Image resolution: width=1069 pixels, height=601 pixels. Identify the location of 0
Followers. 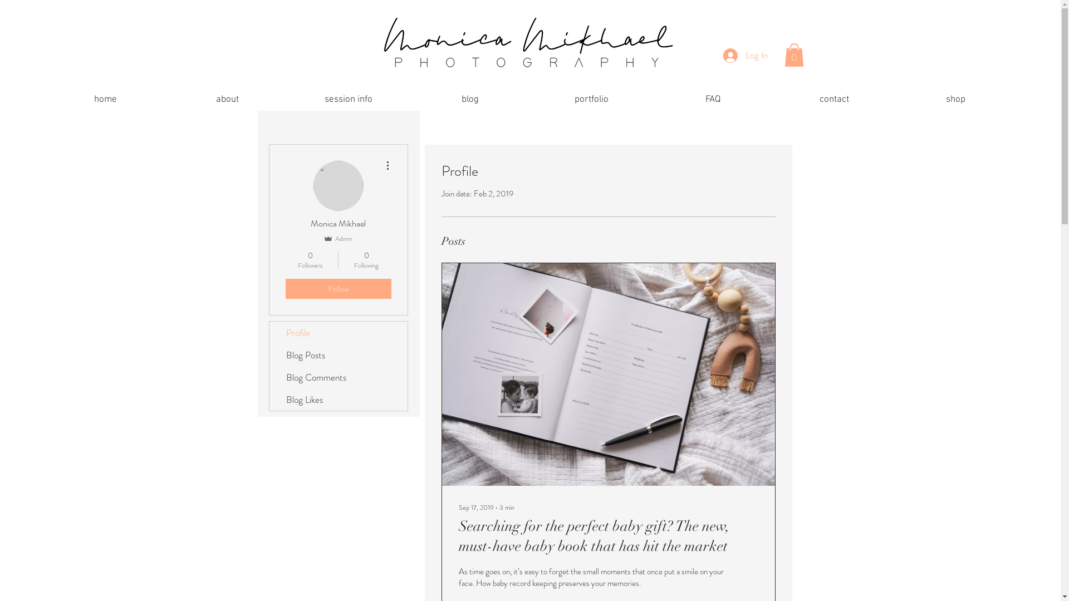
(310, 260).